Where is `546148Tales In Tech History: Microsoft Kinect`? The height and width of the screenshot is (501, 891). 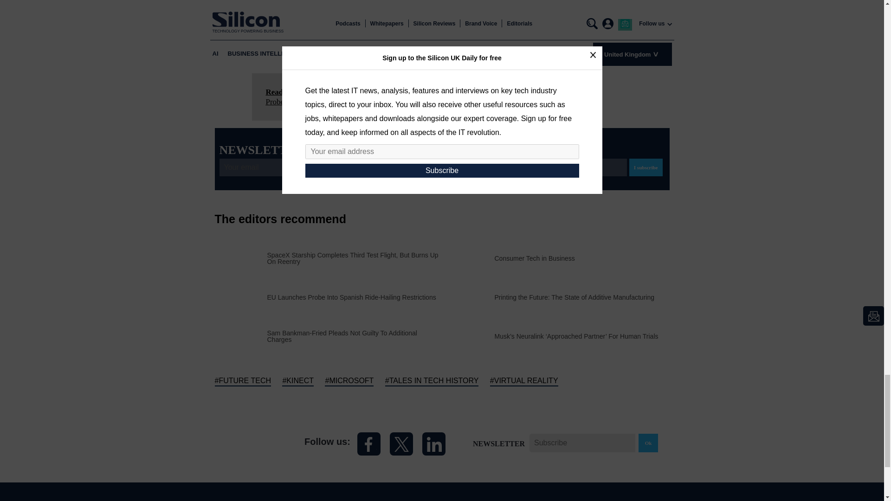
546148Tales In Tech History: Microsoft Kinect is located at coordinates (468, 257).